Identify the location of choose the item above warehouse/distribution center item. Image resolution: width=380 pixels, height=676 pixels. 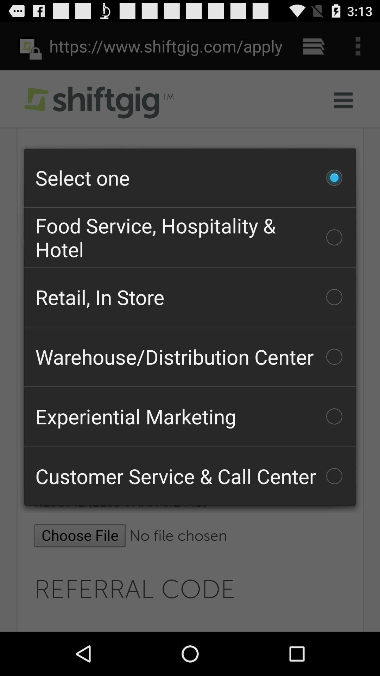
(190, 297).